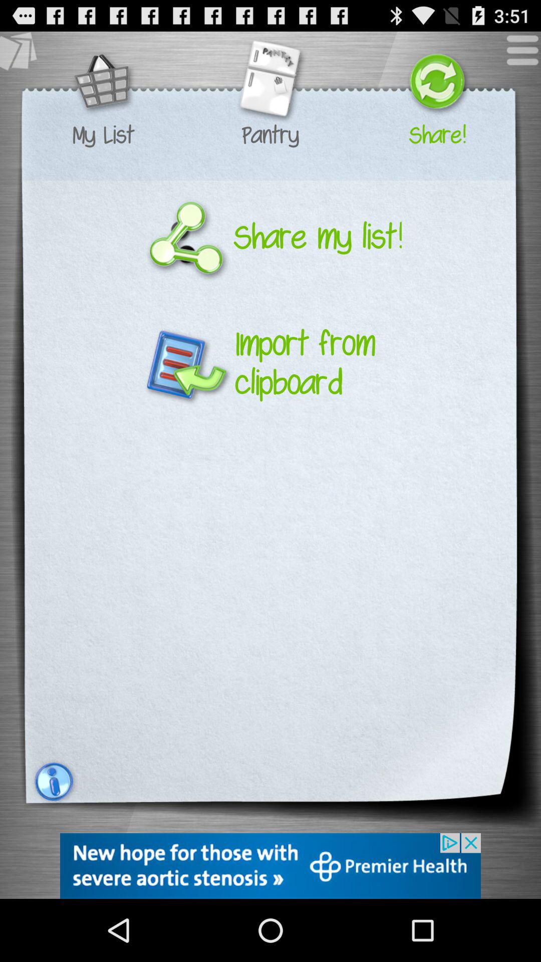 The height and width of the screenshot is (962, 541). I want to click on click my list, so click(103, 135).